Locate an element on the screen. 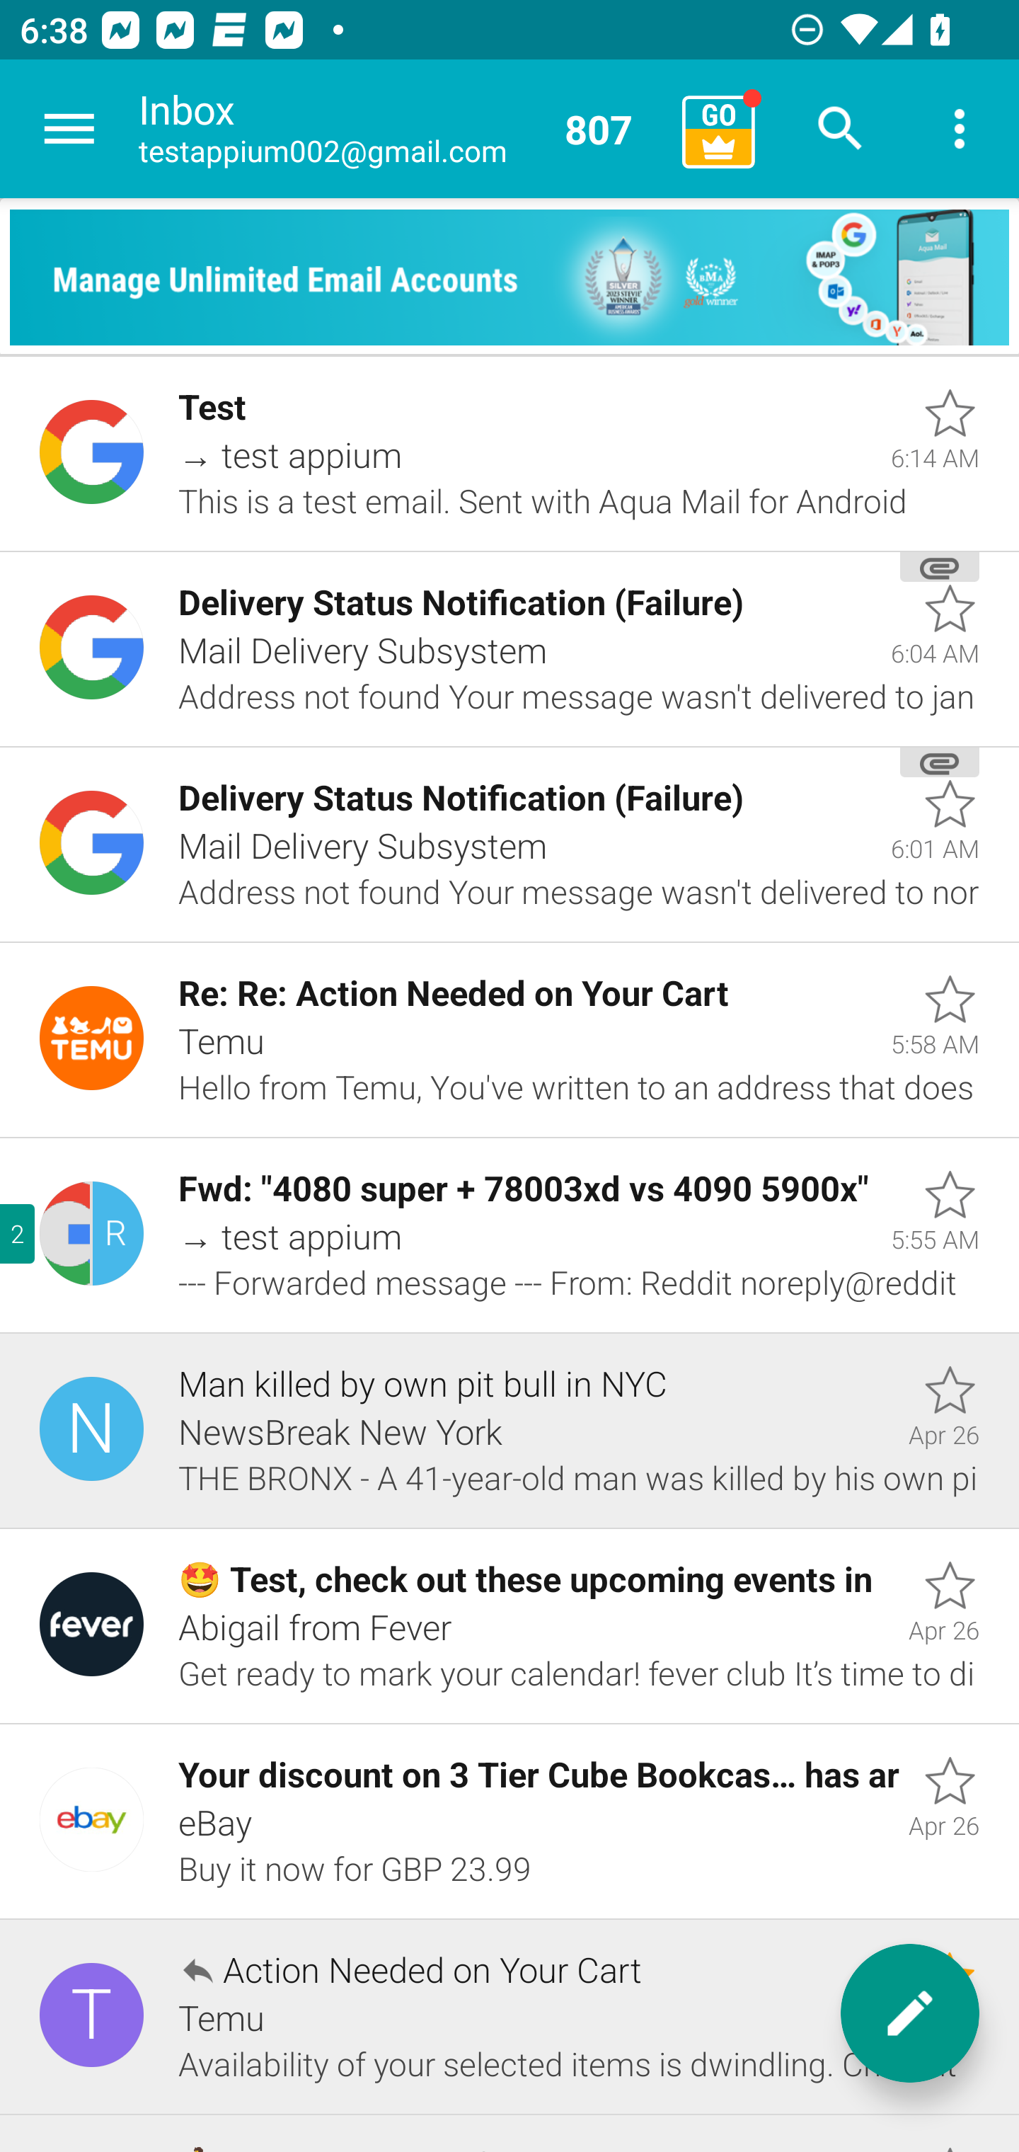 This screenshot has height=2152, width=1019. More options is located at coordinates (960, 129).